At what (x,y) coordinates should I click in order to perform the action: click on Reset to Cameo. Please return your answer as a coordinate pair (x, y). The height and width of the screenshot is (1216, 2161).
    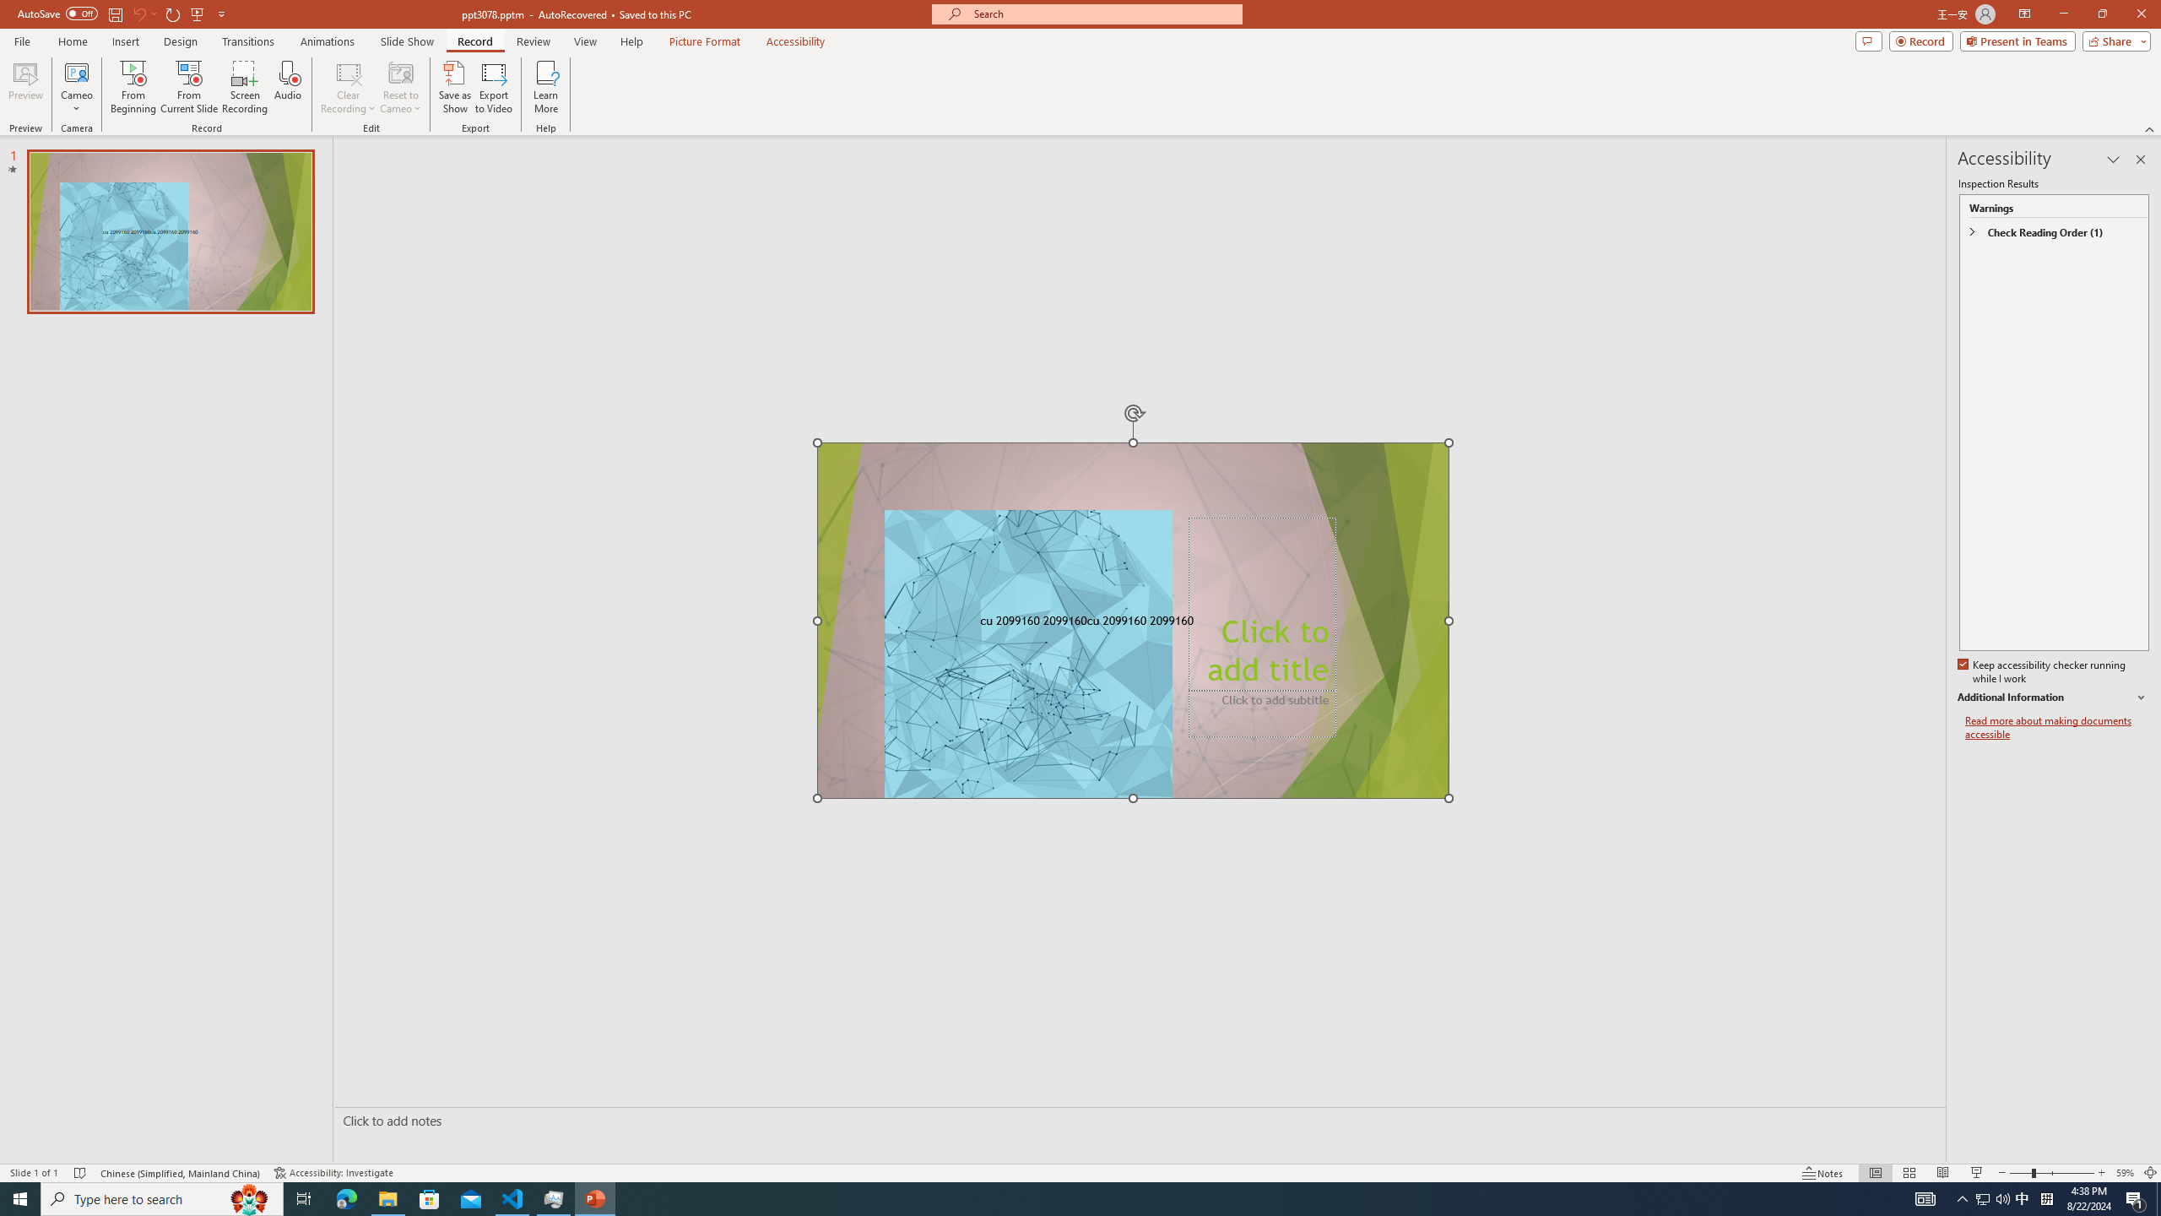
    Looking at the image, I should click on (400, 87).